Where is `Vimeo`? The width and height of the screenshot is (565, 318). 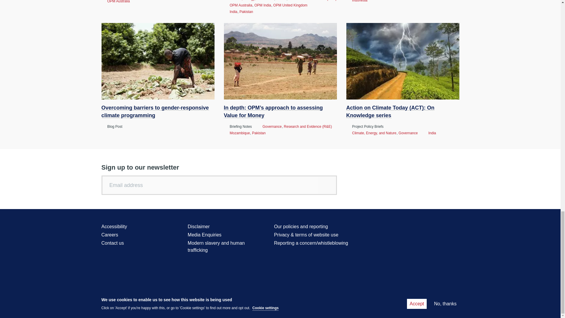 Vimeo is located at coordinates (455, 227).